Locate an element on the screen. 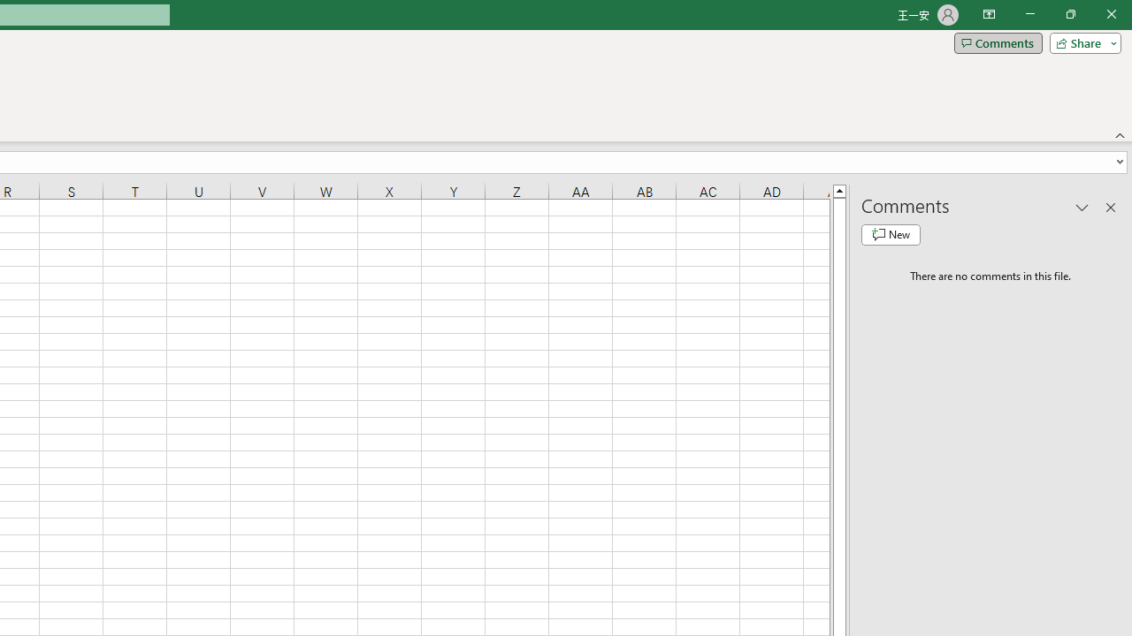 The width and height of the screenshot is (1132, 636). Ribbon Display Options is located at coordinates (989, 14).